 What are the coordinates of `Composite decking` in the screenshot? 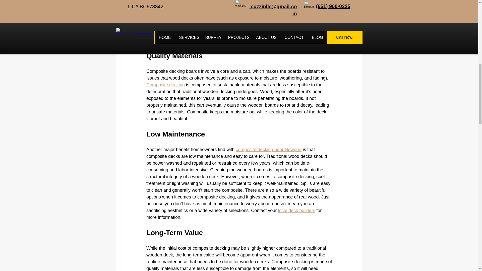 It's located at (165, 85).